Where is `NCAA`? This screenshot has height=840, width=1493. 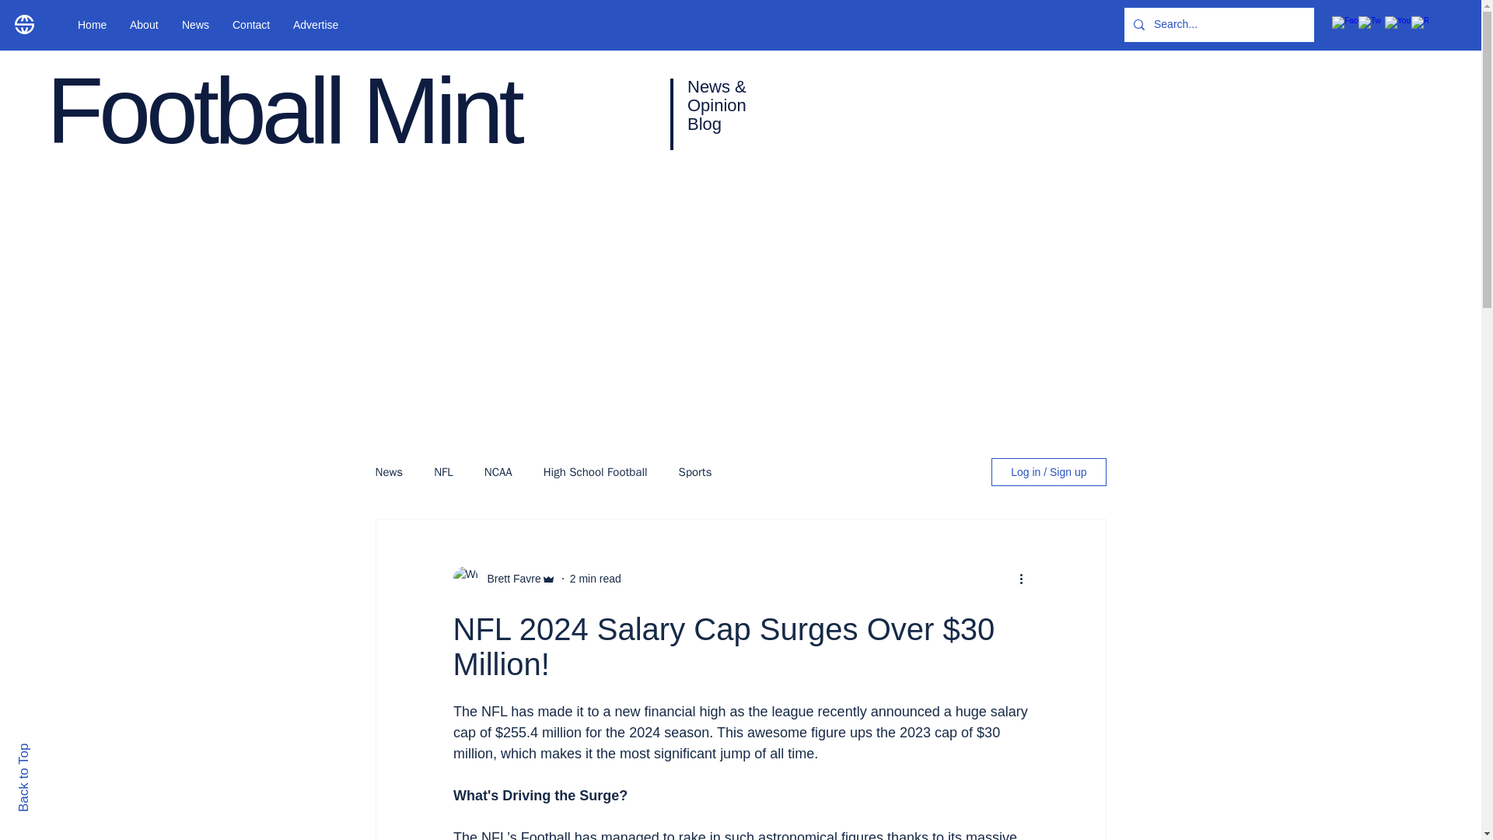 NCAA is located at coordinates (498, 472).